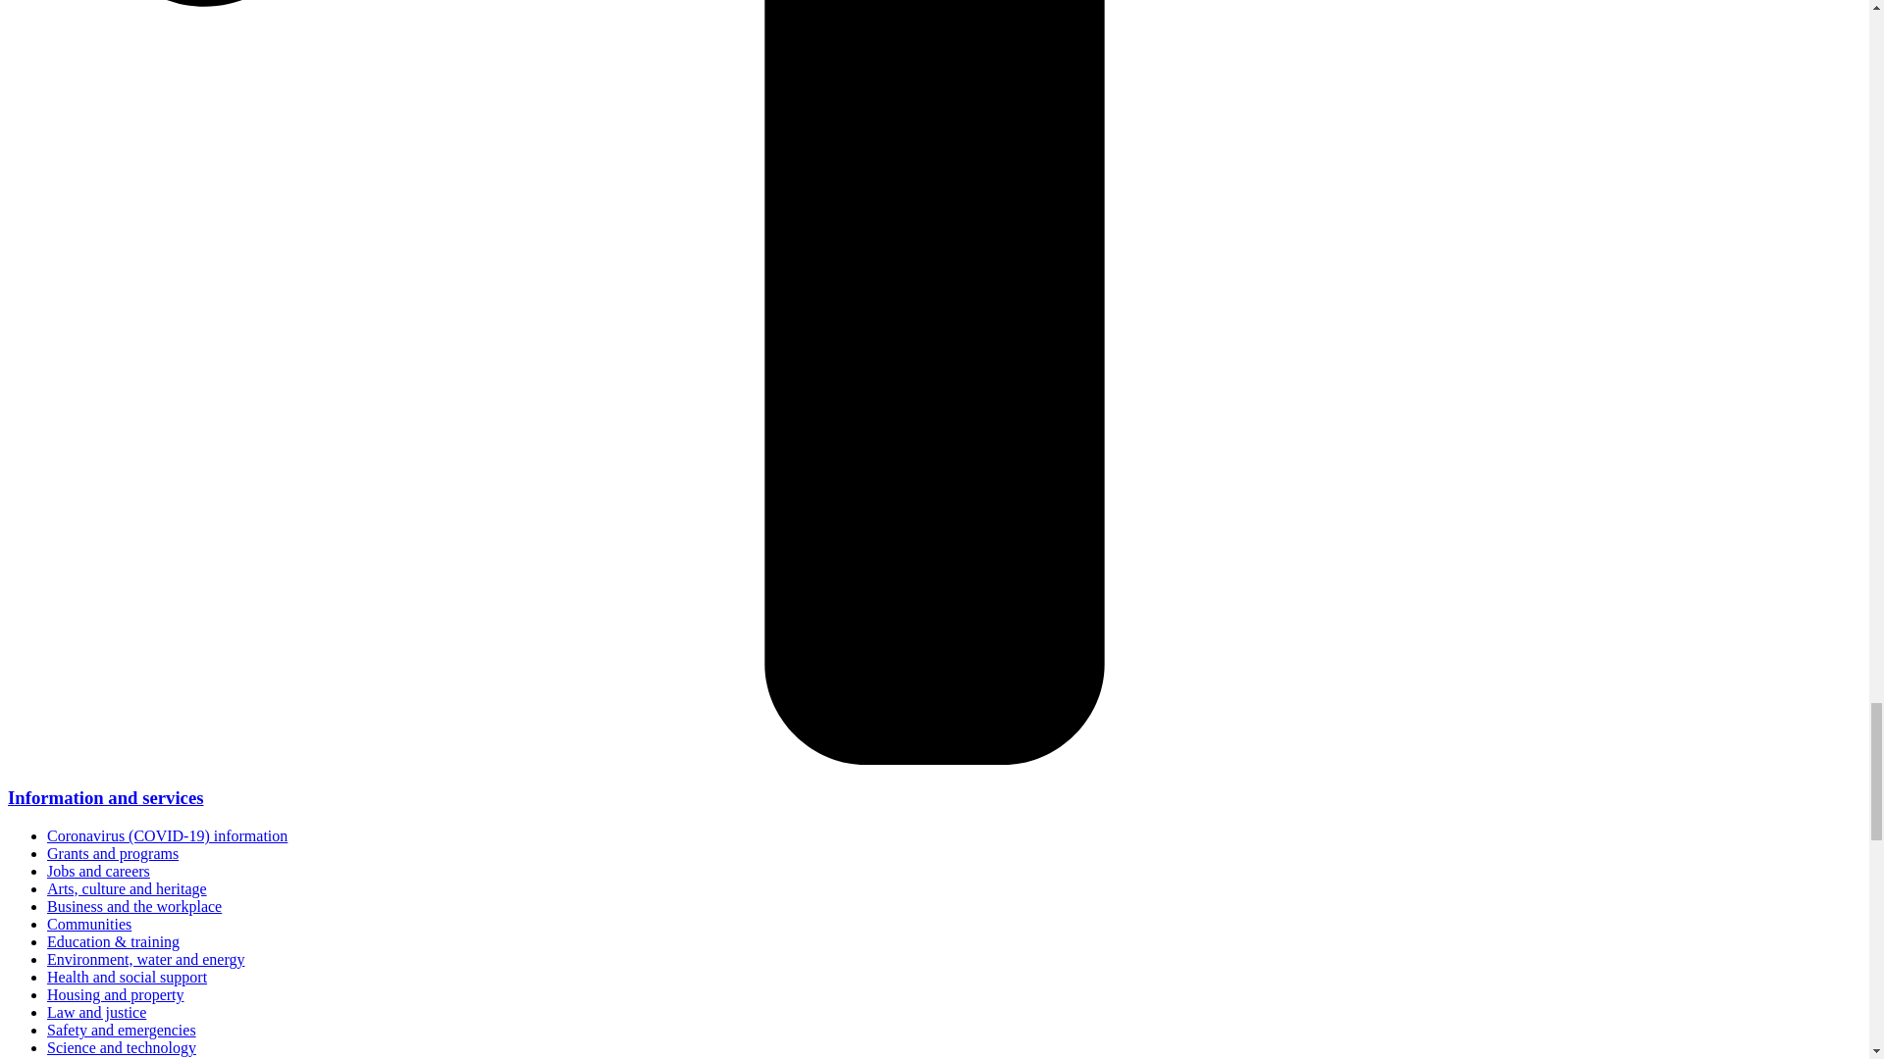 This screenshot has height=1059, width=1884. Describe the element at coordinates (128, 977) in the screenshot. I see `Health and social support` at that location.